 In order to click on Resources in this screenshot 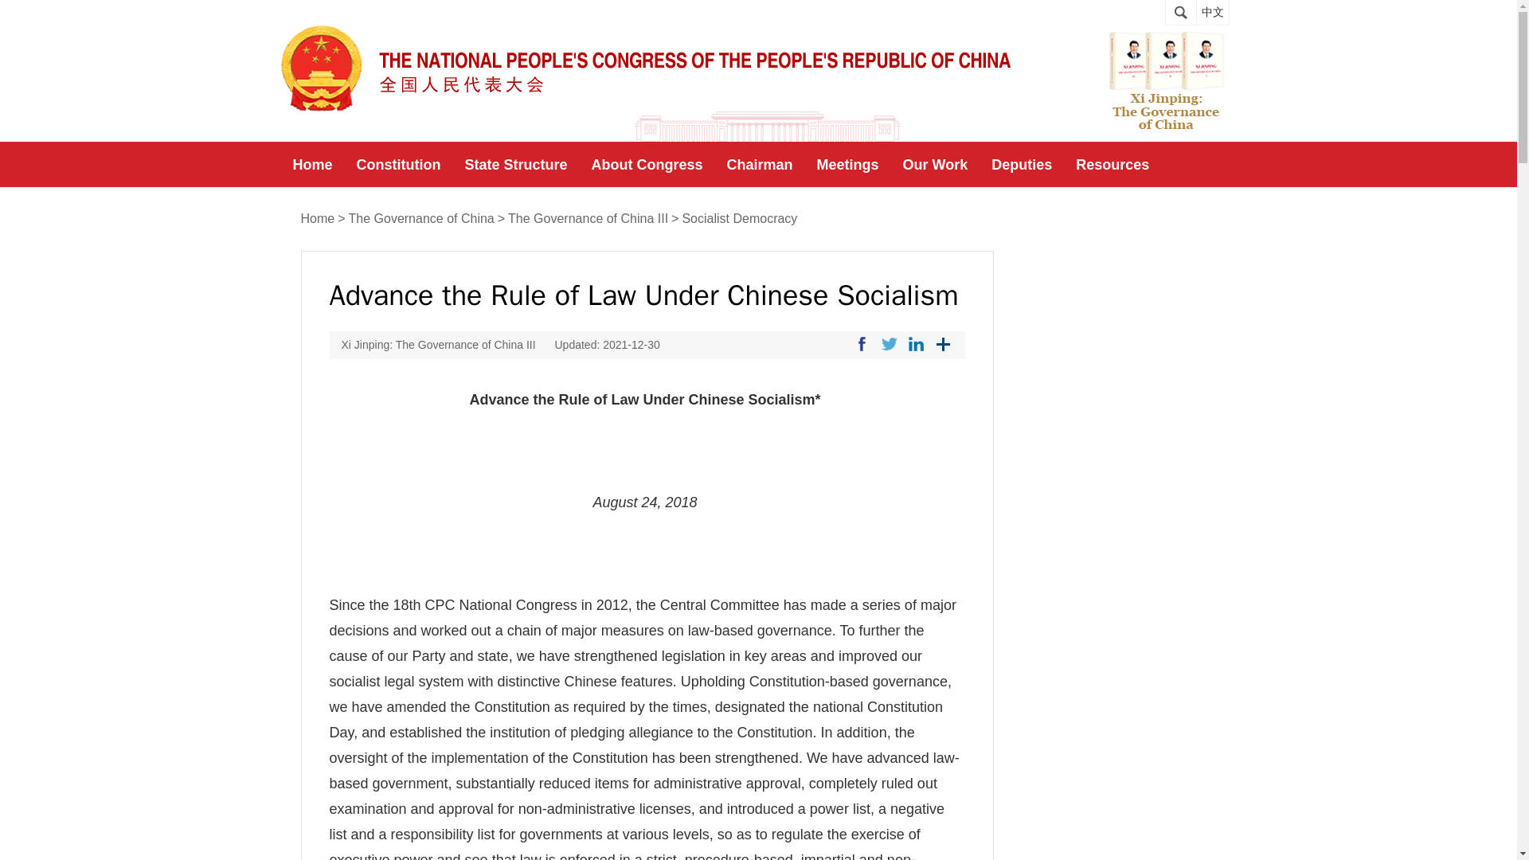, I will do `click(1112, 165)`.